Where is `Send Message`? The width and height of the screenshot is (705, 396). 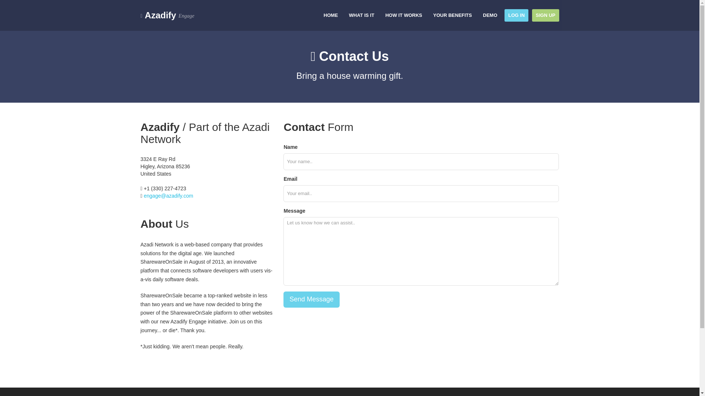
Send Message is located at coordinates (311, 299).